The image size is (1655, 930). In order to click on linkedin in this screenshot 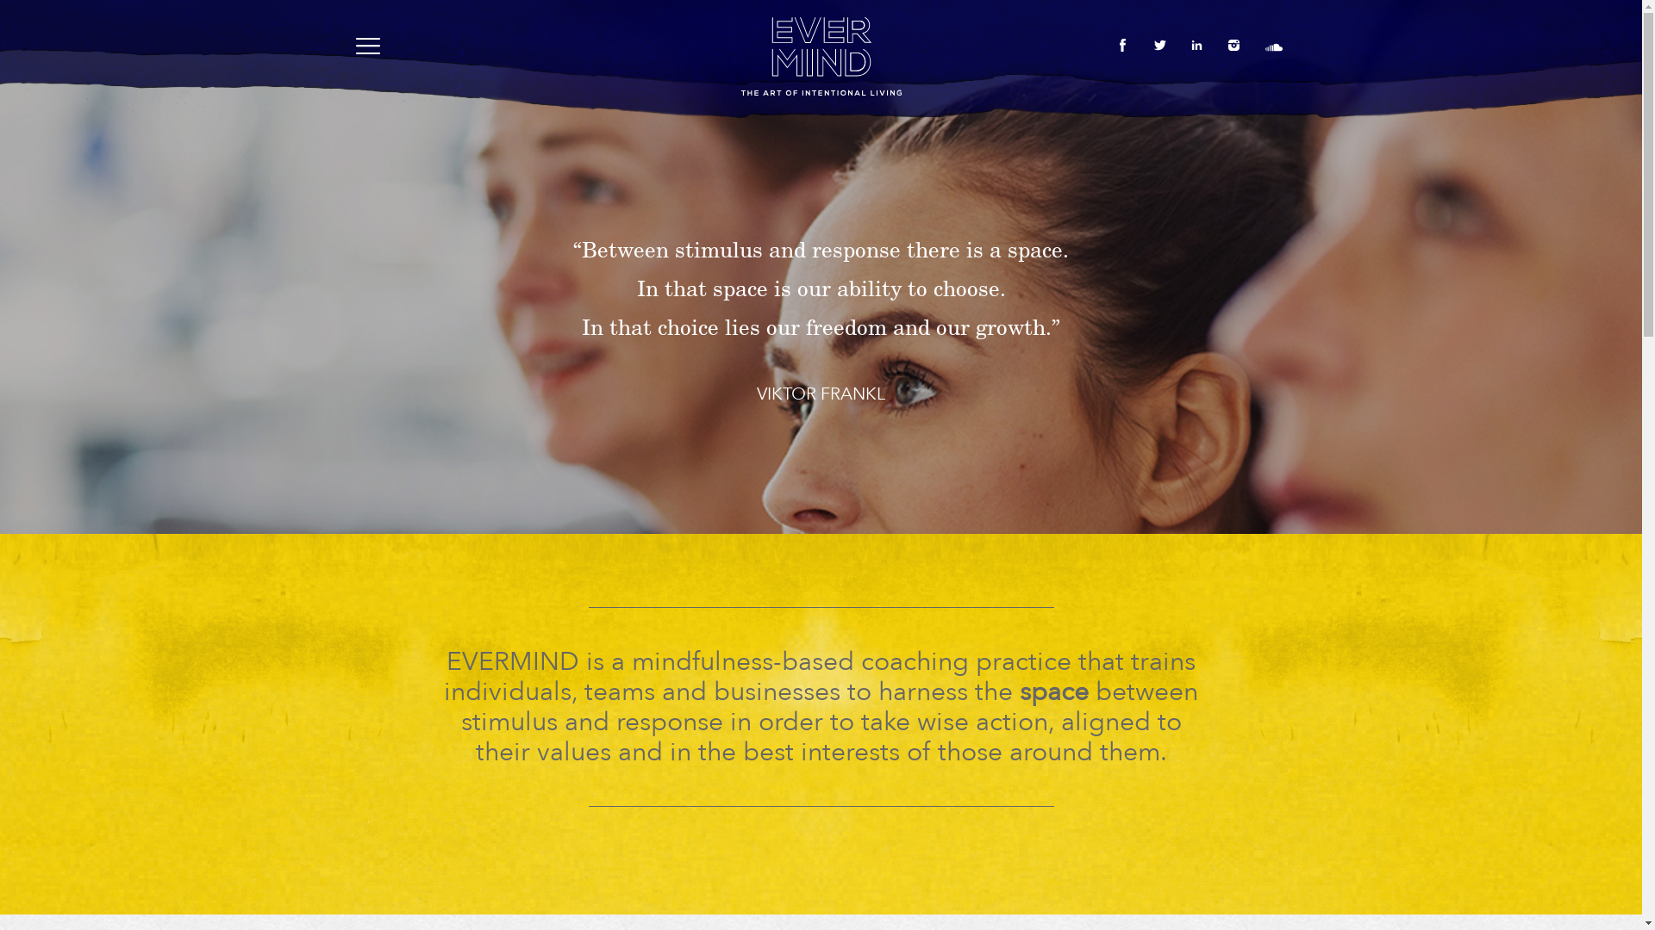, I will do `click(1202, 45)`.